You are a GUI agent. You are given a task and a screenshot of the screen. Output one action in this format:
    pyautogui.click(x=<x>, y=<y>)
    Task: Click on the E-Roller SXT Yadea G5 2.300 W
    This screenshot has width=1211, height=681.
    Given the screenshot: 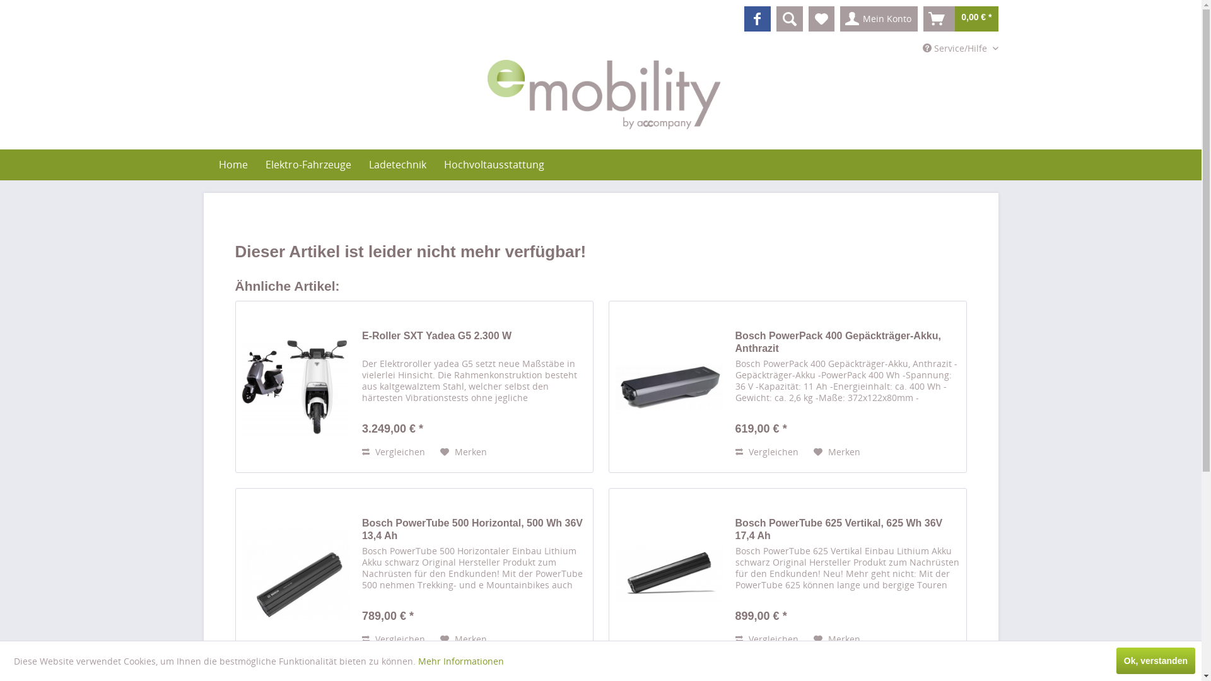 What is the action you would take?
    pyautogui.click(x=474, y=342)
    